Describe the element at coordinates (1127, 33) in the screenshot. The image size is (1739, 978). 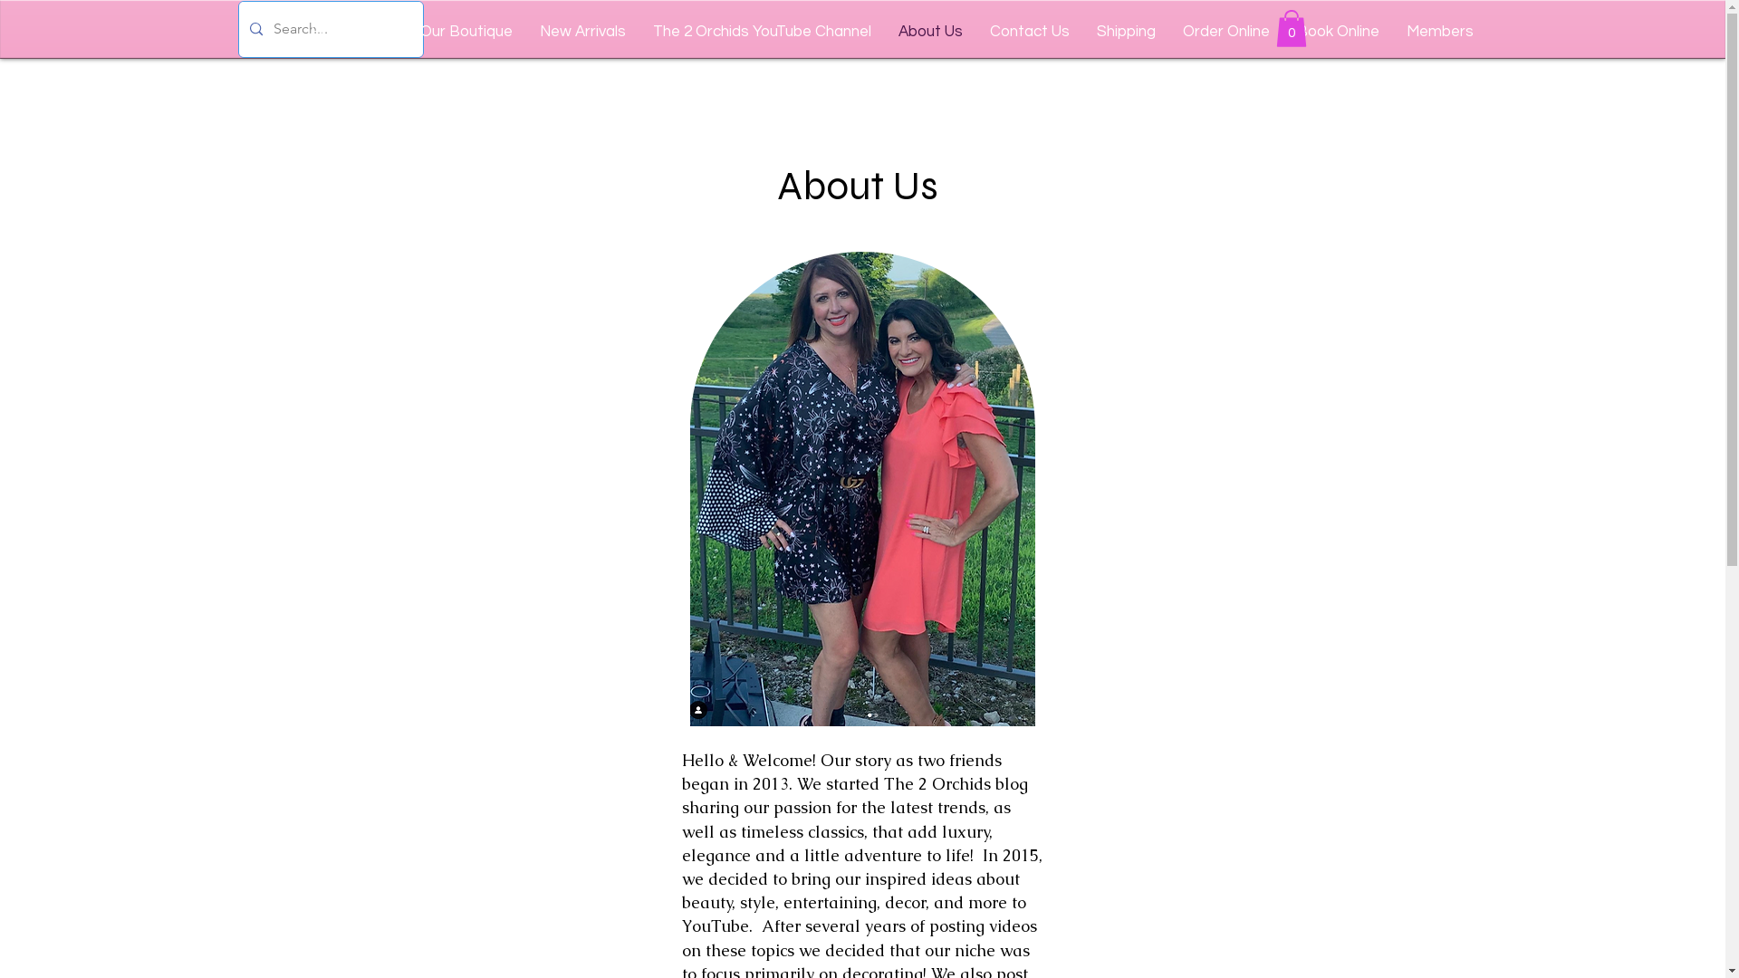
I see `Shipping` at that location.